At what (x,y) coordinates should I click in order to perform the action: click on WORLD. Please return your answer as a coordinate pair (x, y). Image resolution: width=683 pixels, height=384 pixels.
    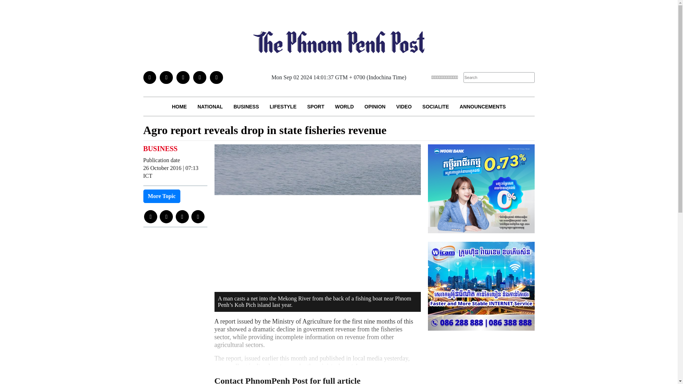
    Looking at the image, I should click on (344, 107).